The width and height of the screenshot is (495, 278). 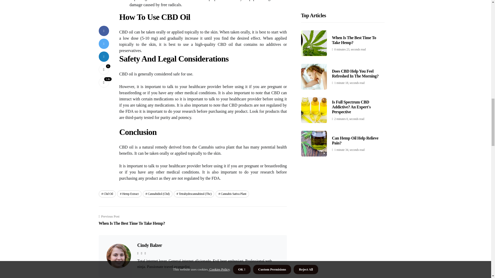 I want to click on Hemp Extract, so click(x=107, y=194).